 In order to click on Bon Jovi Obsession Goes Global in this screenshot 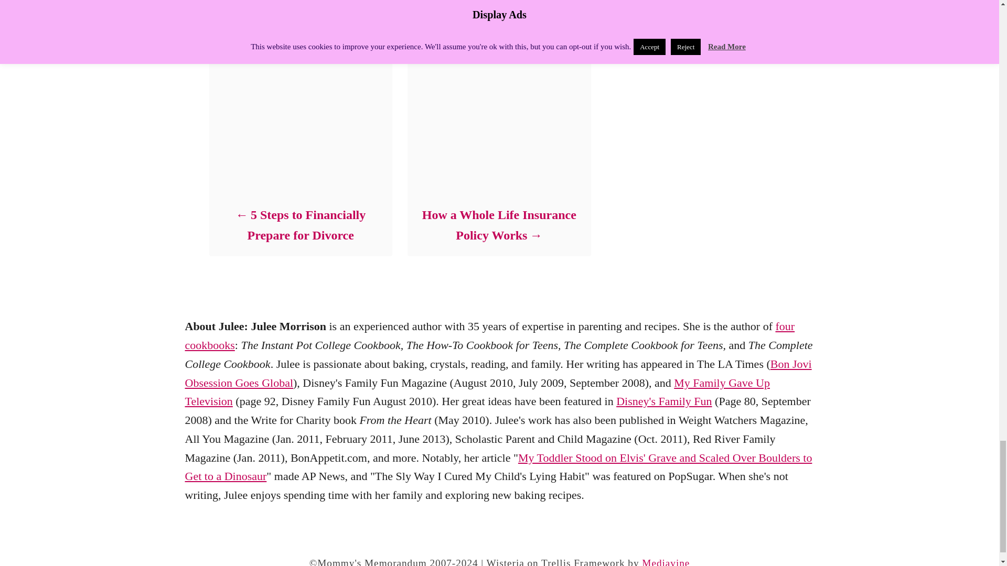, I will do `click(498, 373)`.